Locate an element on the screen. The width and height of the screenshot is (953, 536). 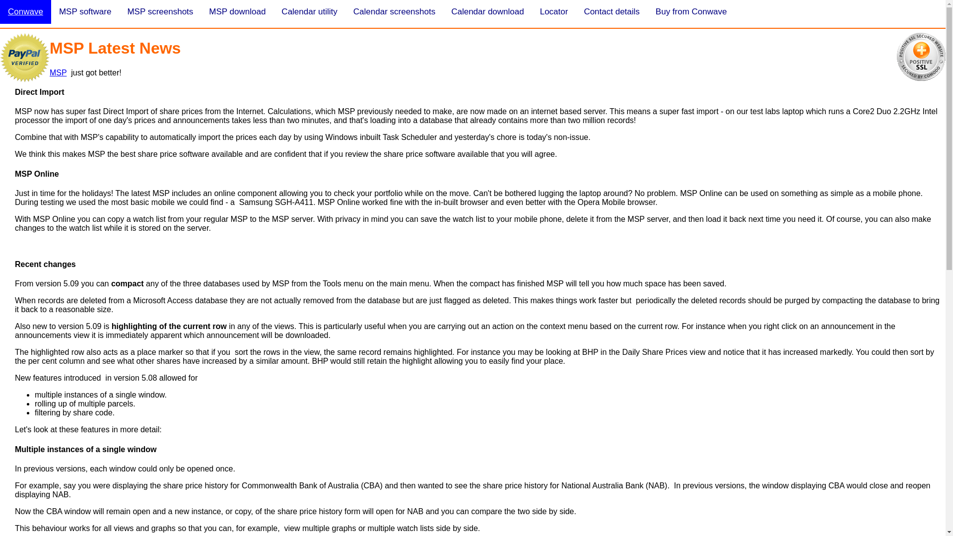
Buy from Conwave is located at coordinates (691, 12).